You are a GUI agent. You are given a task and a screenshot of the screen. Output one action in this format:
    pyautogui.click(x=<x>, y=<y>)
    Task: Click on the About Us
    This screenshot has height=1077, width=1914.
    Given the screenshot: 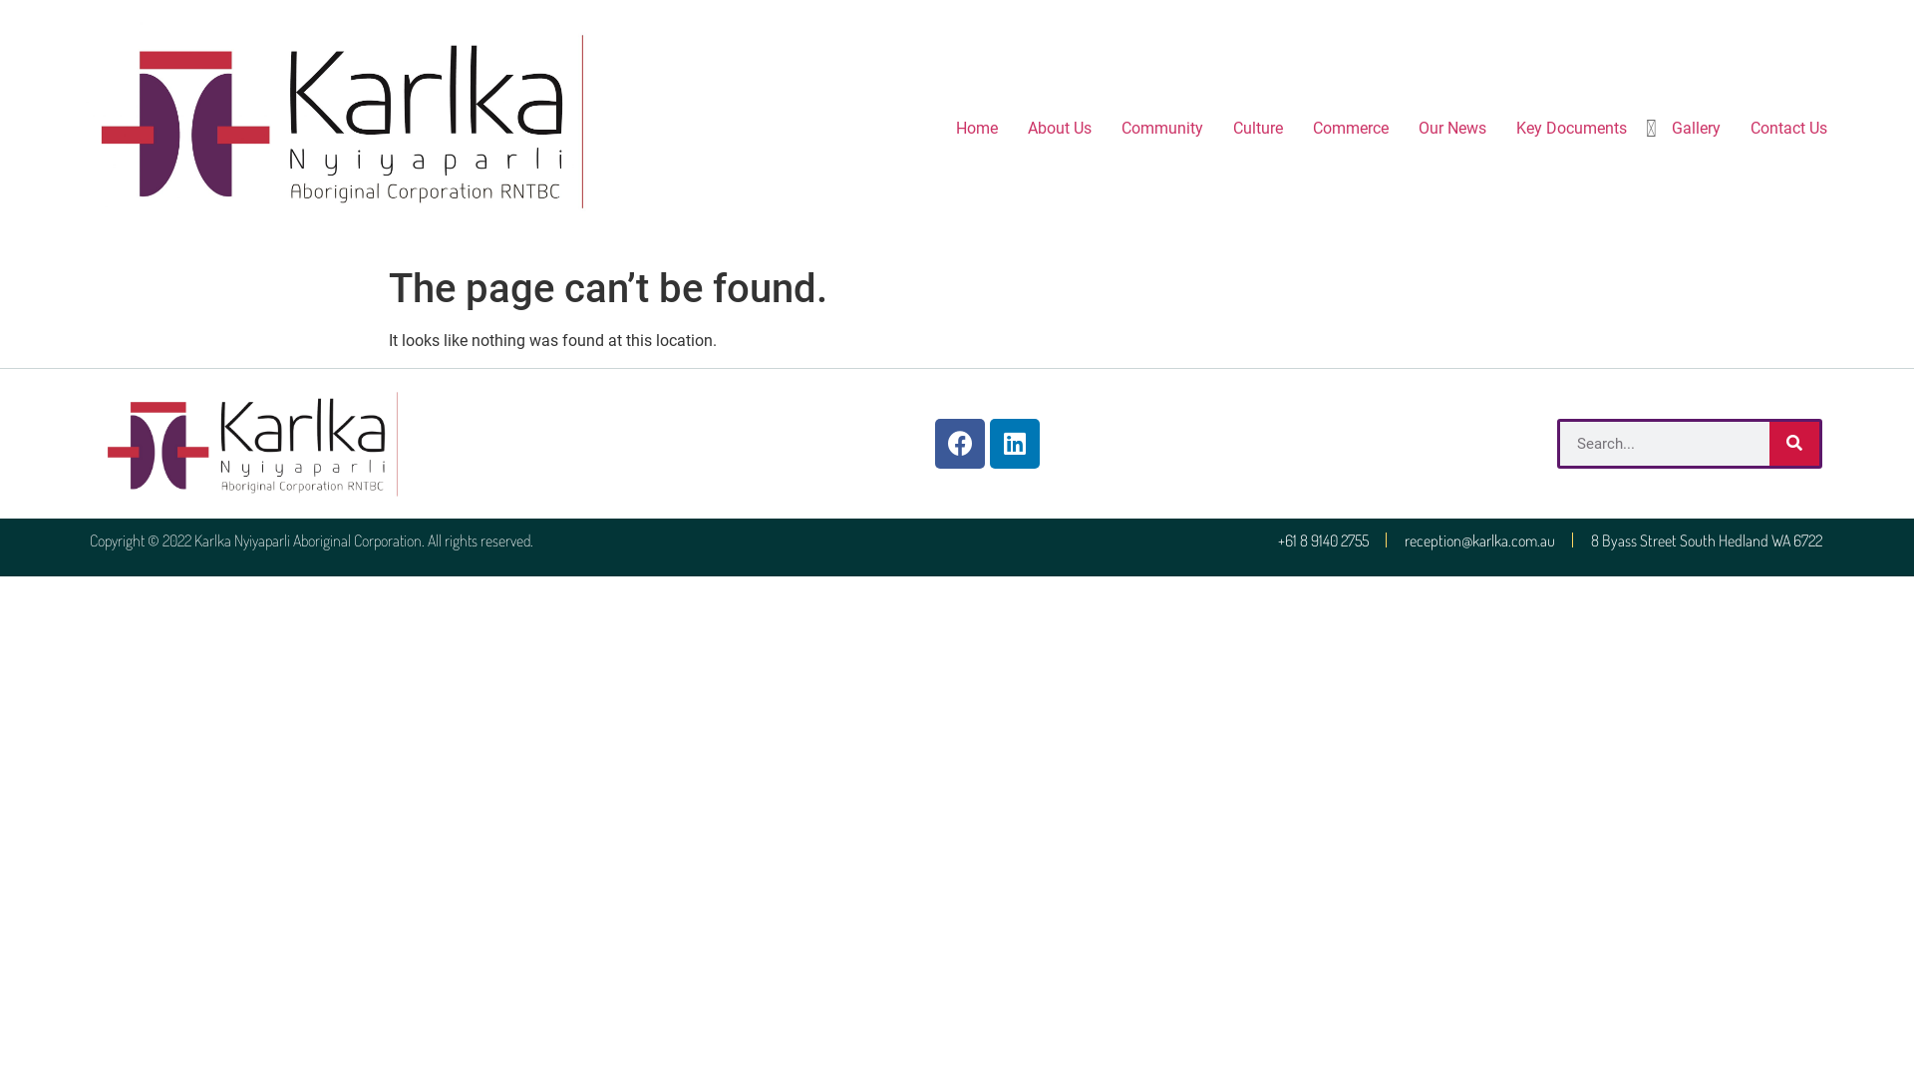 What is the action you would take?
    pyautogui.click(x=1060, y=129)
    